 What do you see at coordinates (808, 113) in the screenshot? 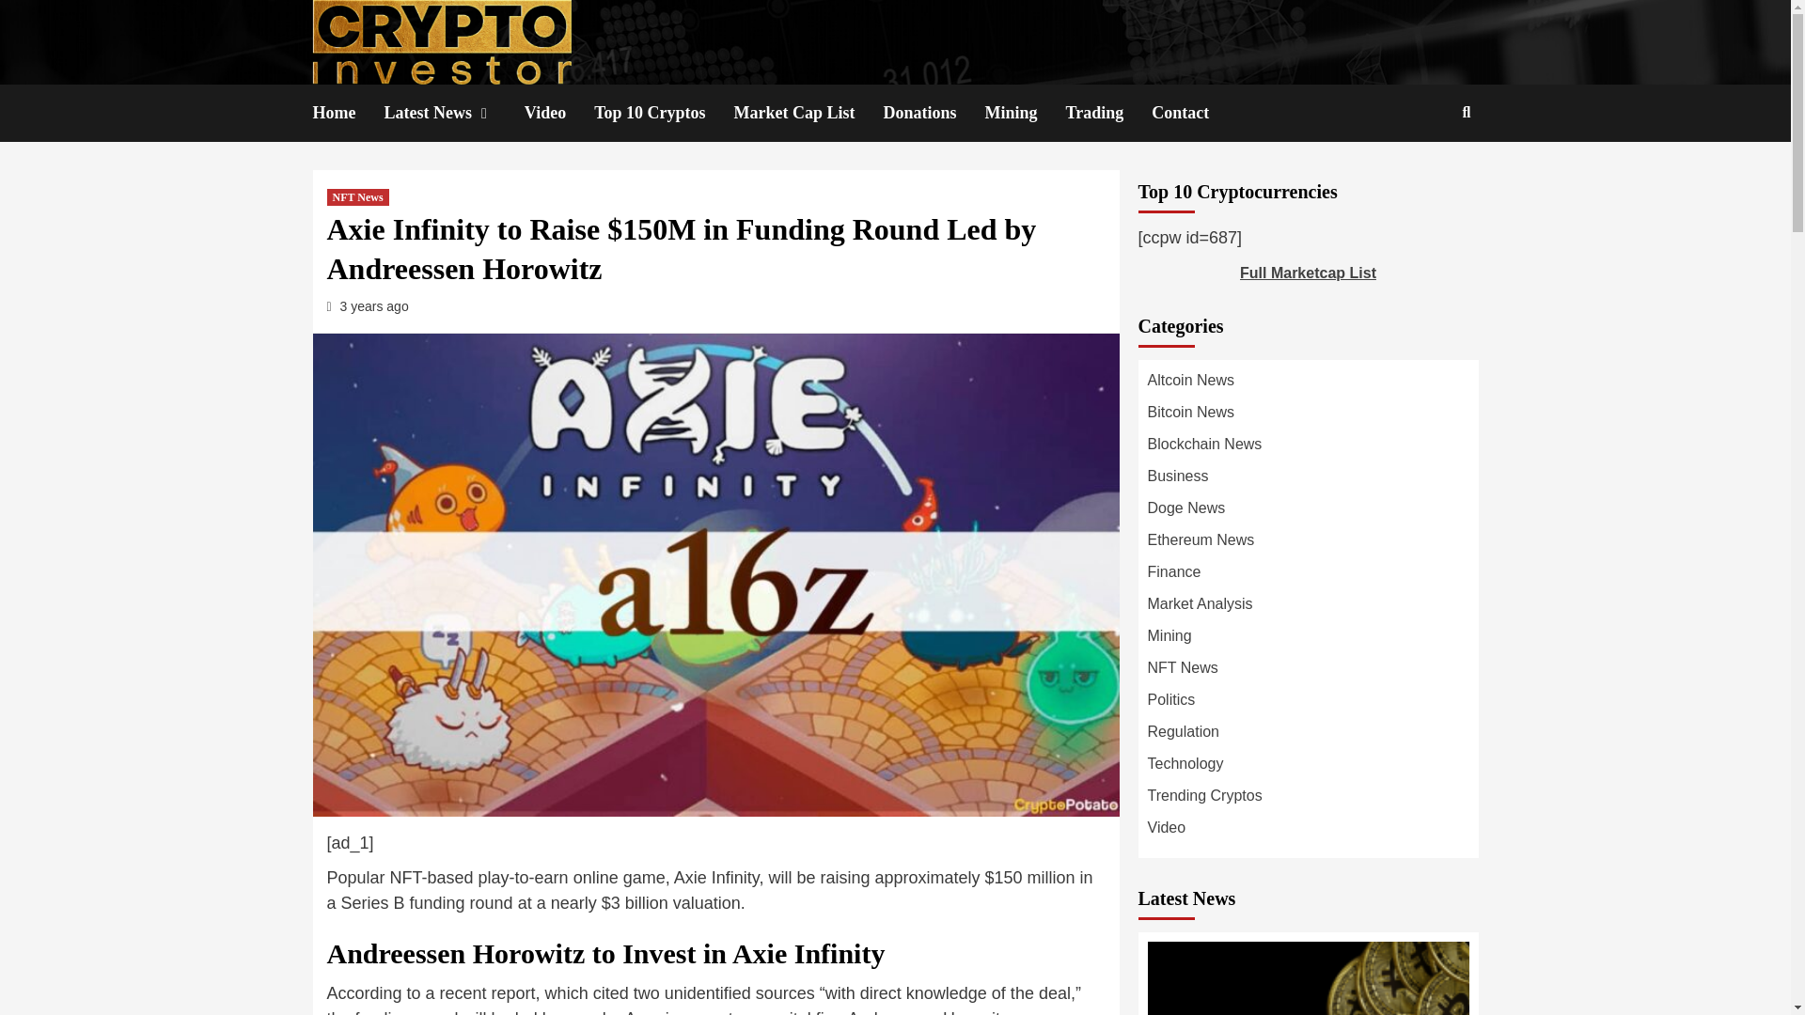
I see `Market Cap List` at bounding box center [808, 113].